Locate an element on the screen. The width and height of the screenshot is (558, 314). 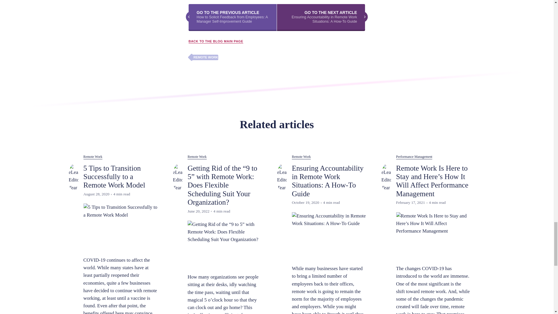
Remote Work is located at coordinates (92, 157).